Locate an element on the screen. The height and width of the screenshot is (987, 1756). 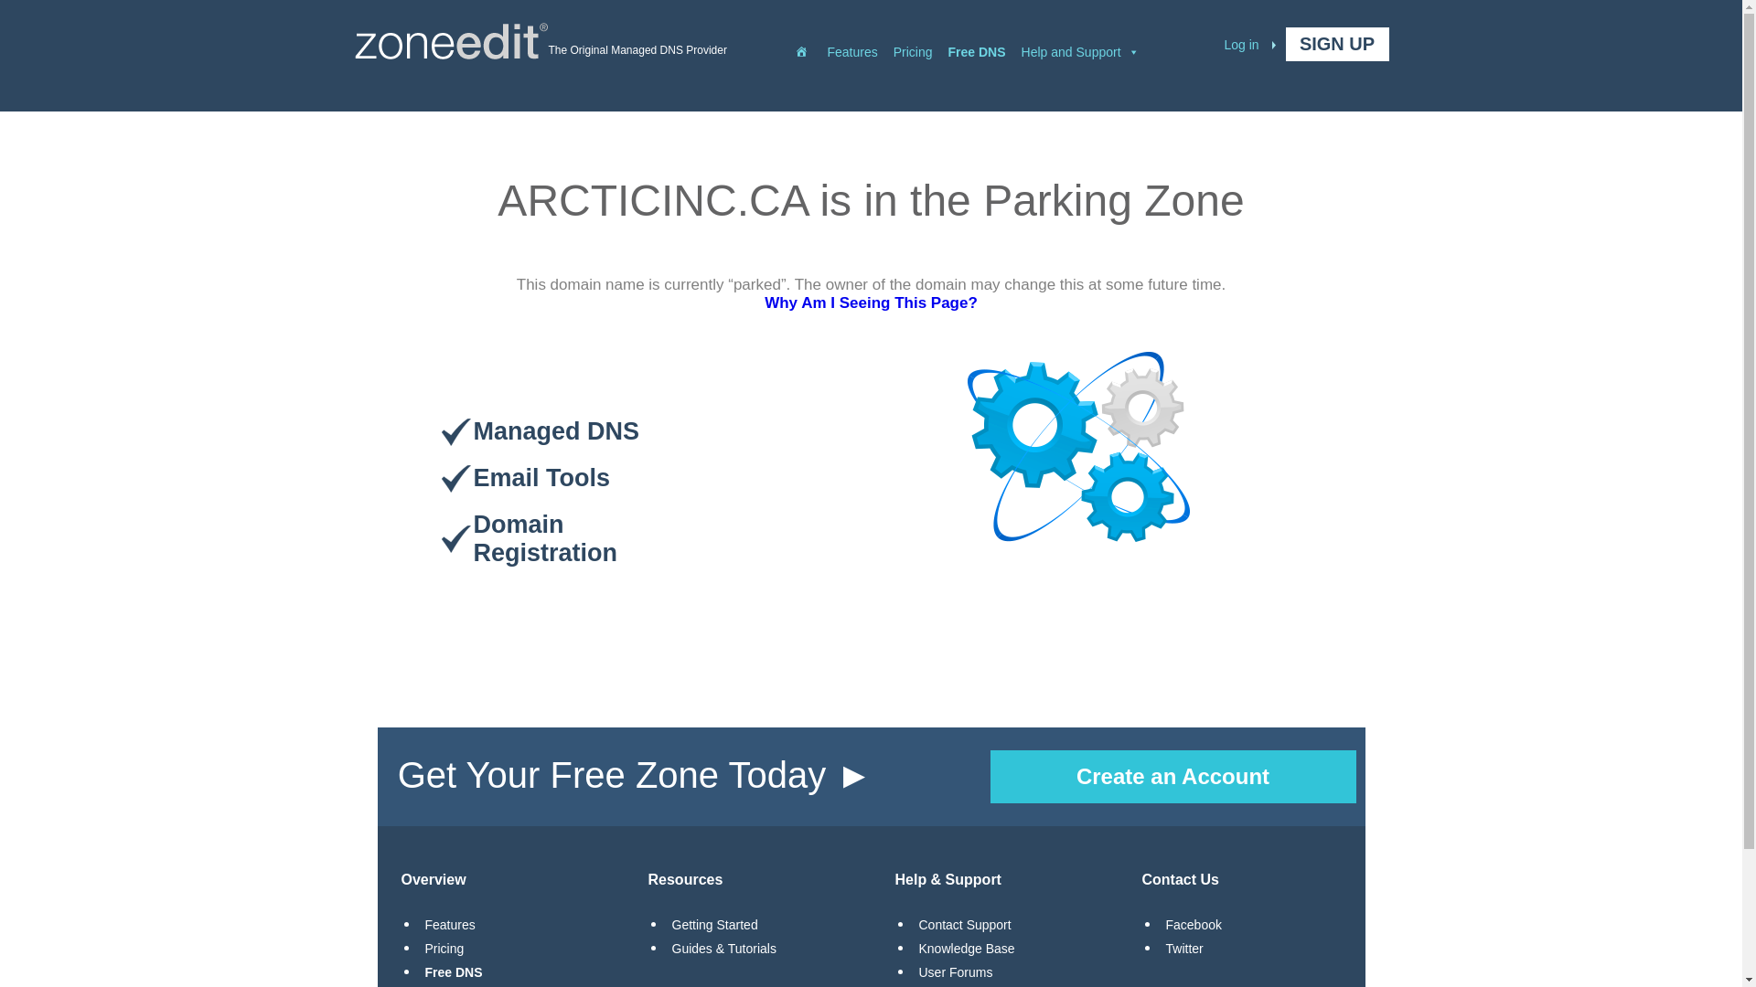
Create an Account is located at coordinates (1172, 777).